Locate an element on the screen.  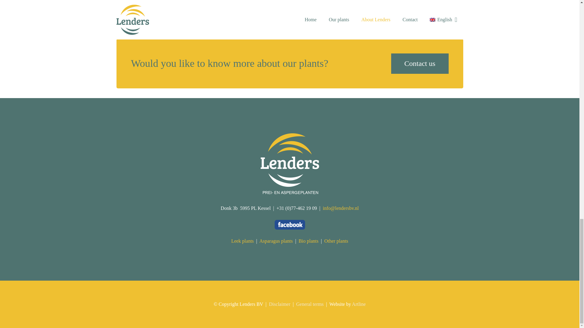
Asparagus plants is located at coordinates (276, 241).